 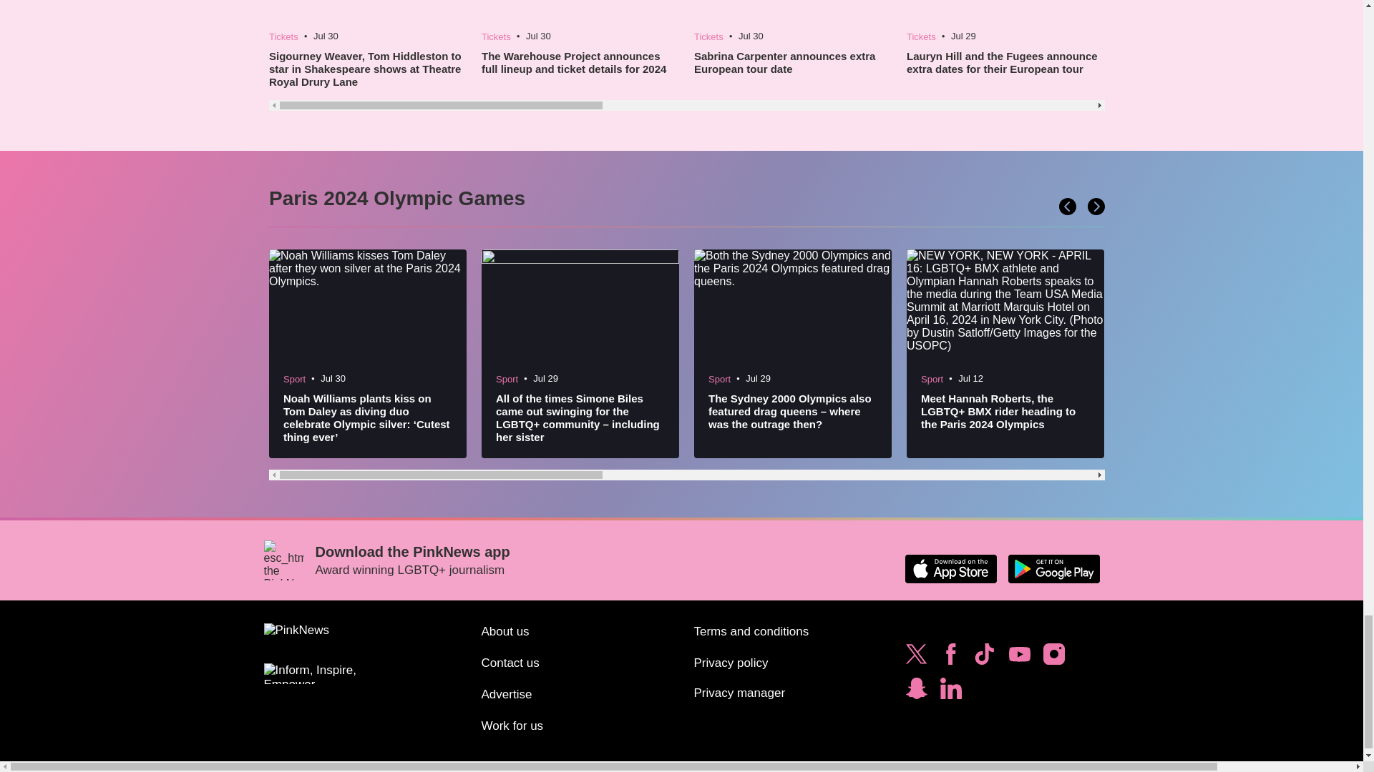 What do you see at coordinates (916, 658) in the screenshot?
I see `Follow PinkNews on Twitter` at bounding box center [916, 658].